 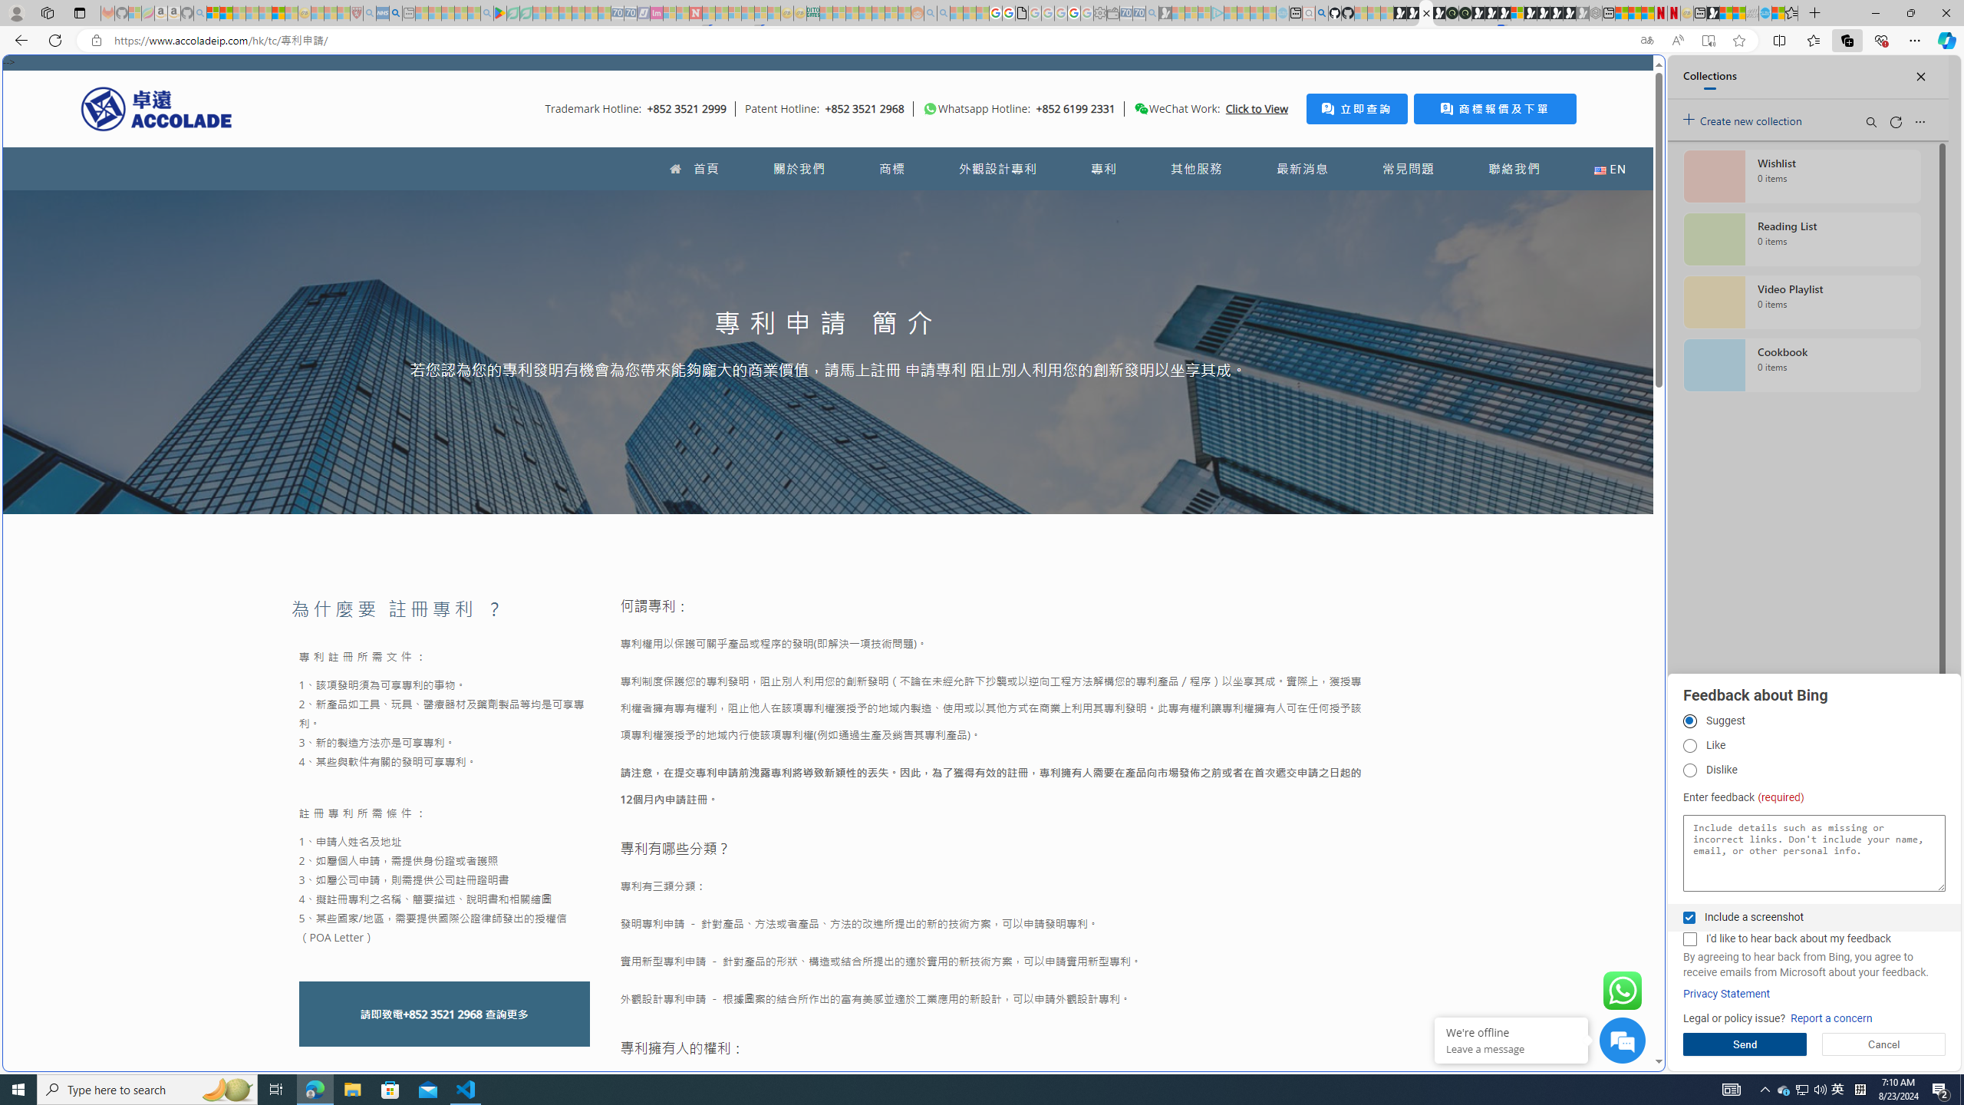 I want to click on Include a screenshot, so click(x=1689, y=918).